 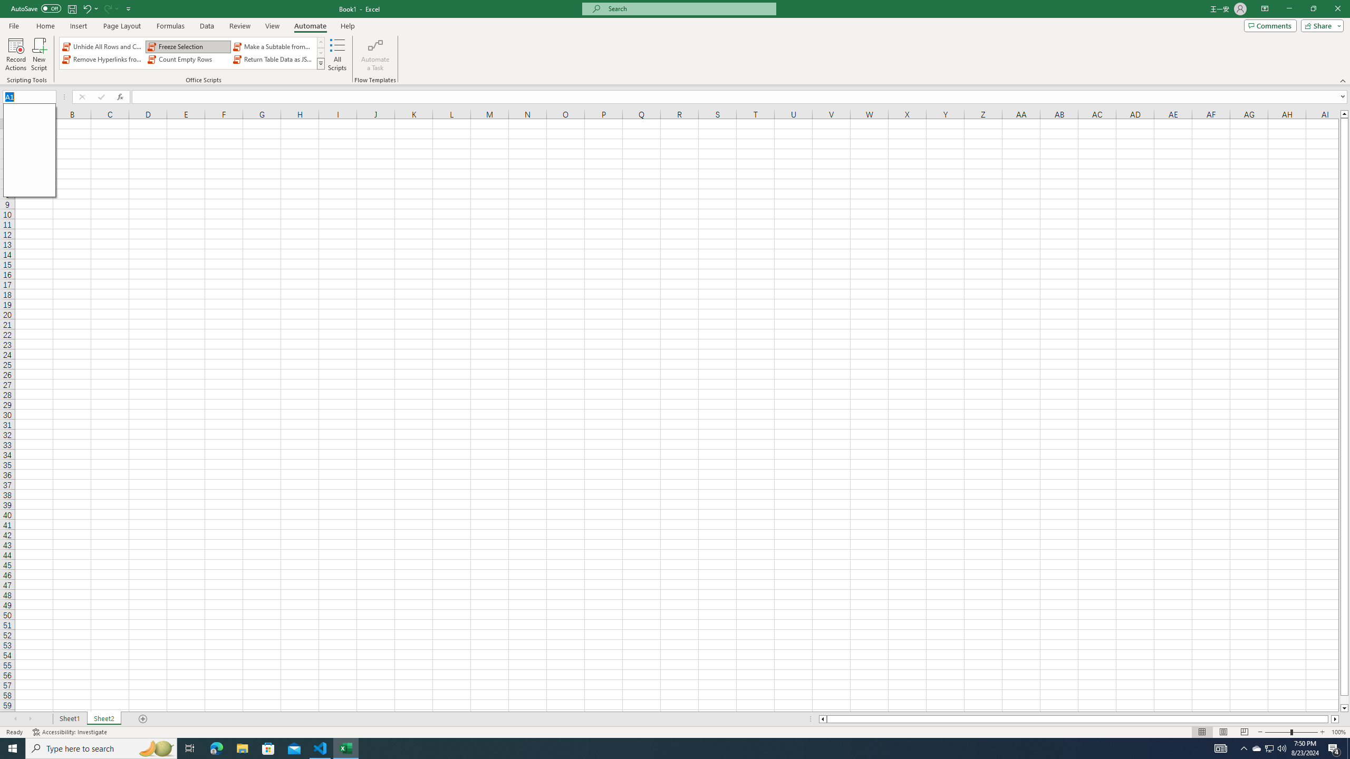 I want to click on All Scripts, so click(x=337, y=54).